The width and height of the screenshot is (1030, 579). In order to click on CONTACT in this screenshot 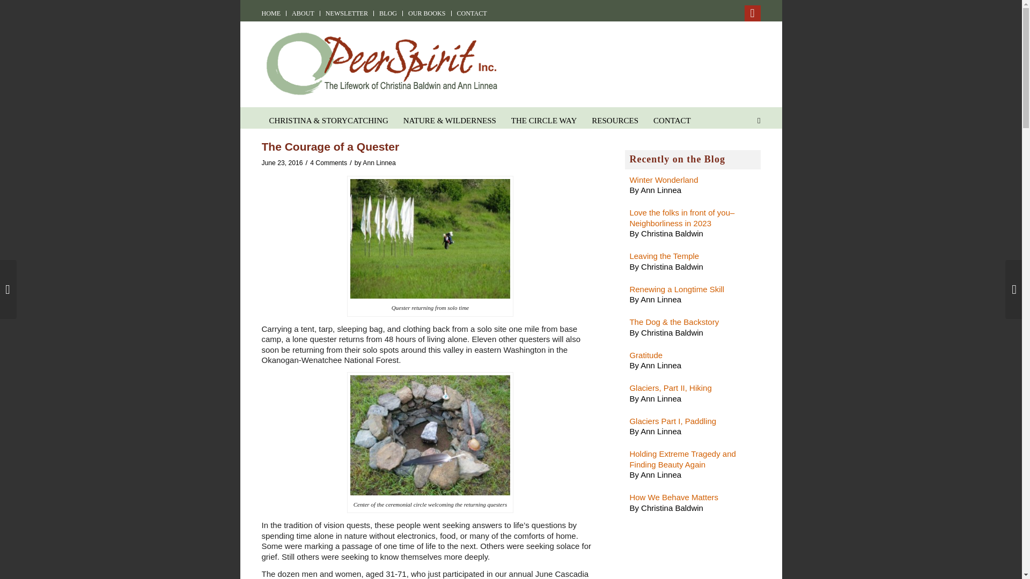, I will do `click(472, 13)`.